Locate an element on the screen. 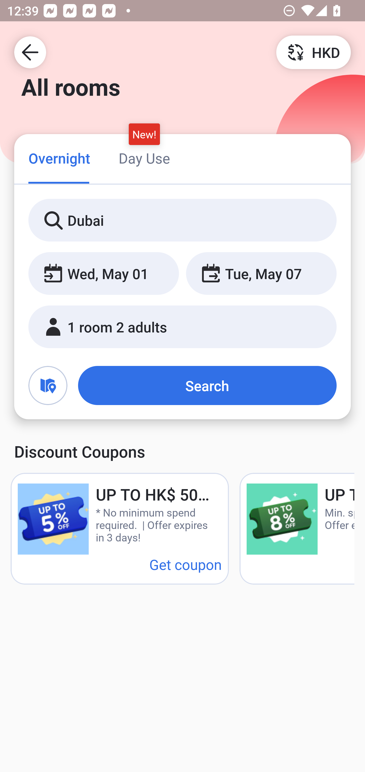 This screenshot has height=772, width=365. Search is located at coordinates (207, 385).